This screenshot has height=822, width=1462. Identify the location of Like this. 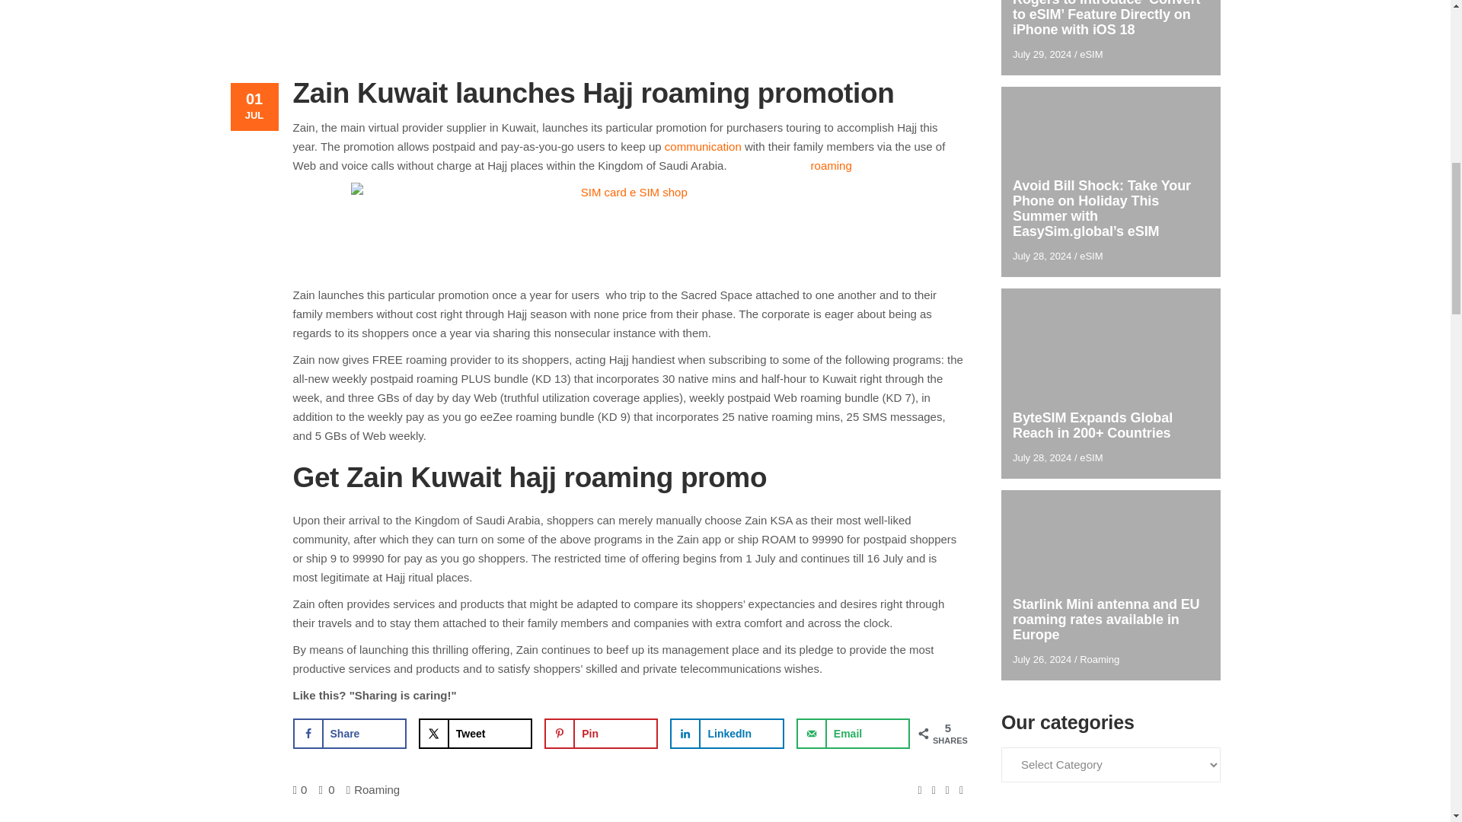
(300, 790).